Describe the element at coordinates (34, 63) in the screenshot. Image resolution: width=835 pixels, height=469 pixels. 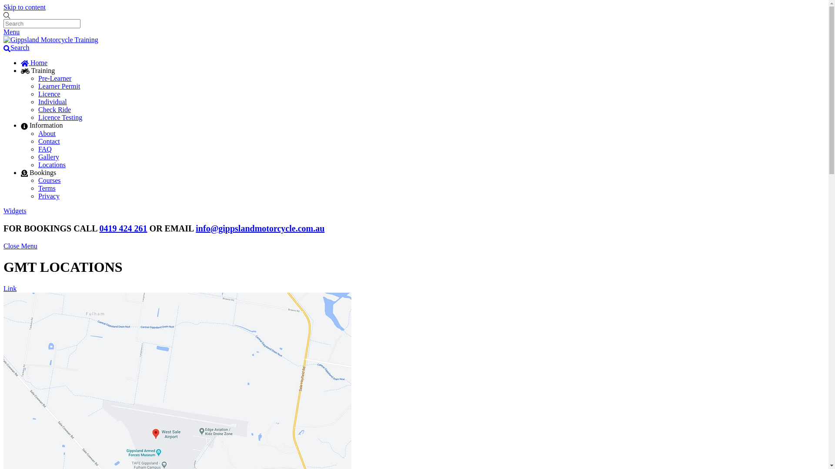
I see `Home` at that location.